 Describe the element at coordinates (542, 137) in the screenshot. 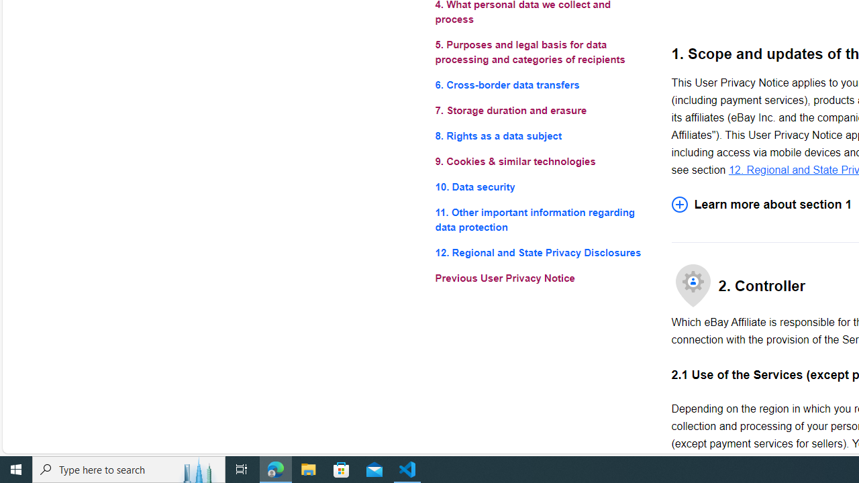

I see `8. Rights as a data subject` at that location.